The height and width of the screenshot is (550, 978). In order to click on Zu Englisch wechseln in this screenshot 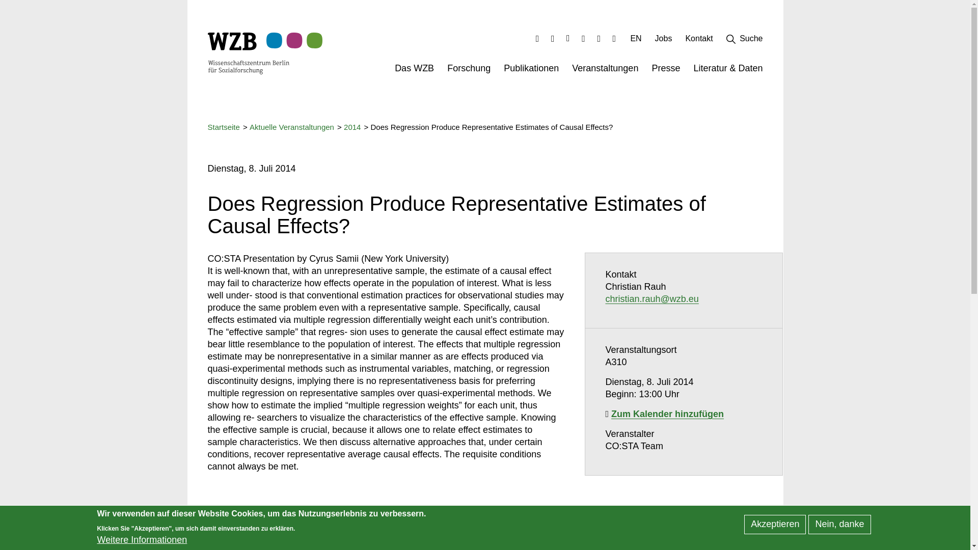, I will do `click(636, 41)`.